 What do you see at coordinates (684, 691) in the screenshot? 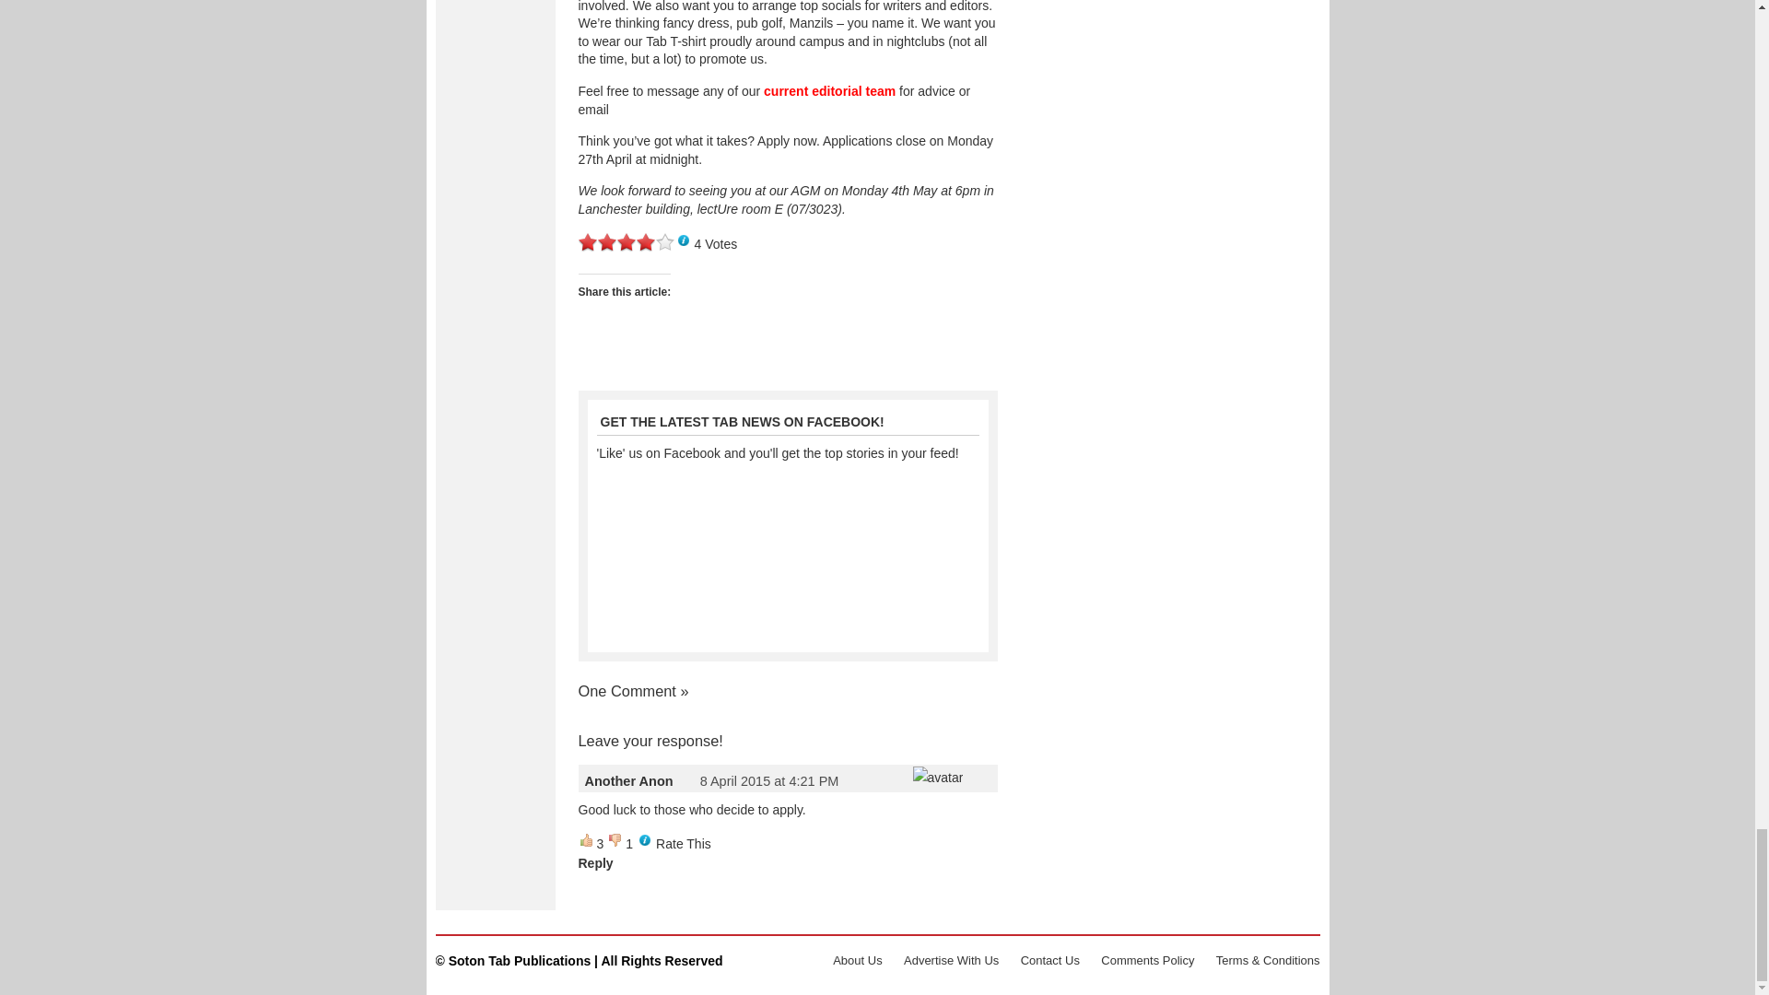
I see `Leave a comment` at bounding box center [684, 691].